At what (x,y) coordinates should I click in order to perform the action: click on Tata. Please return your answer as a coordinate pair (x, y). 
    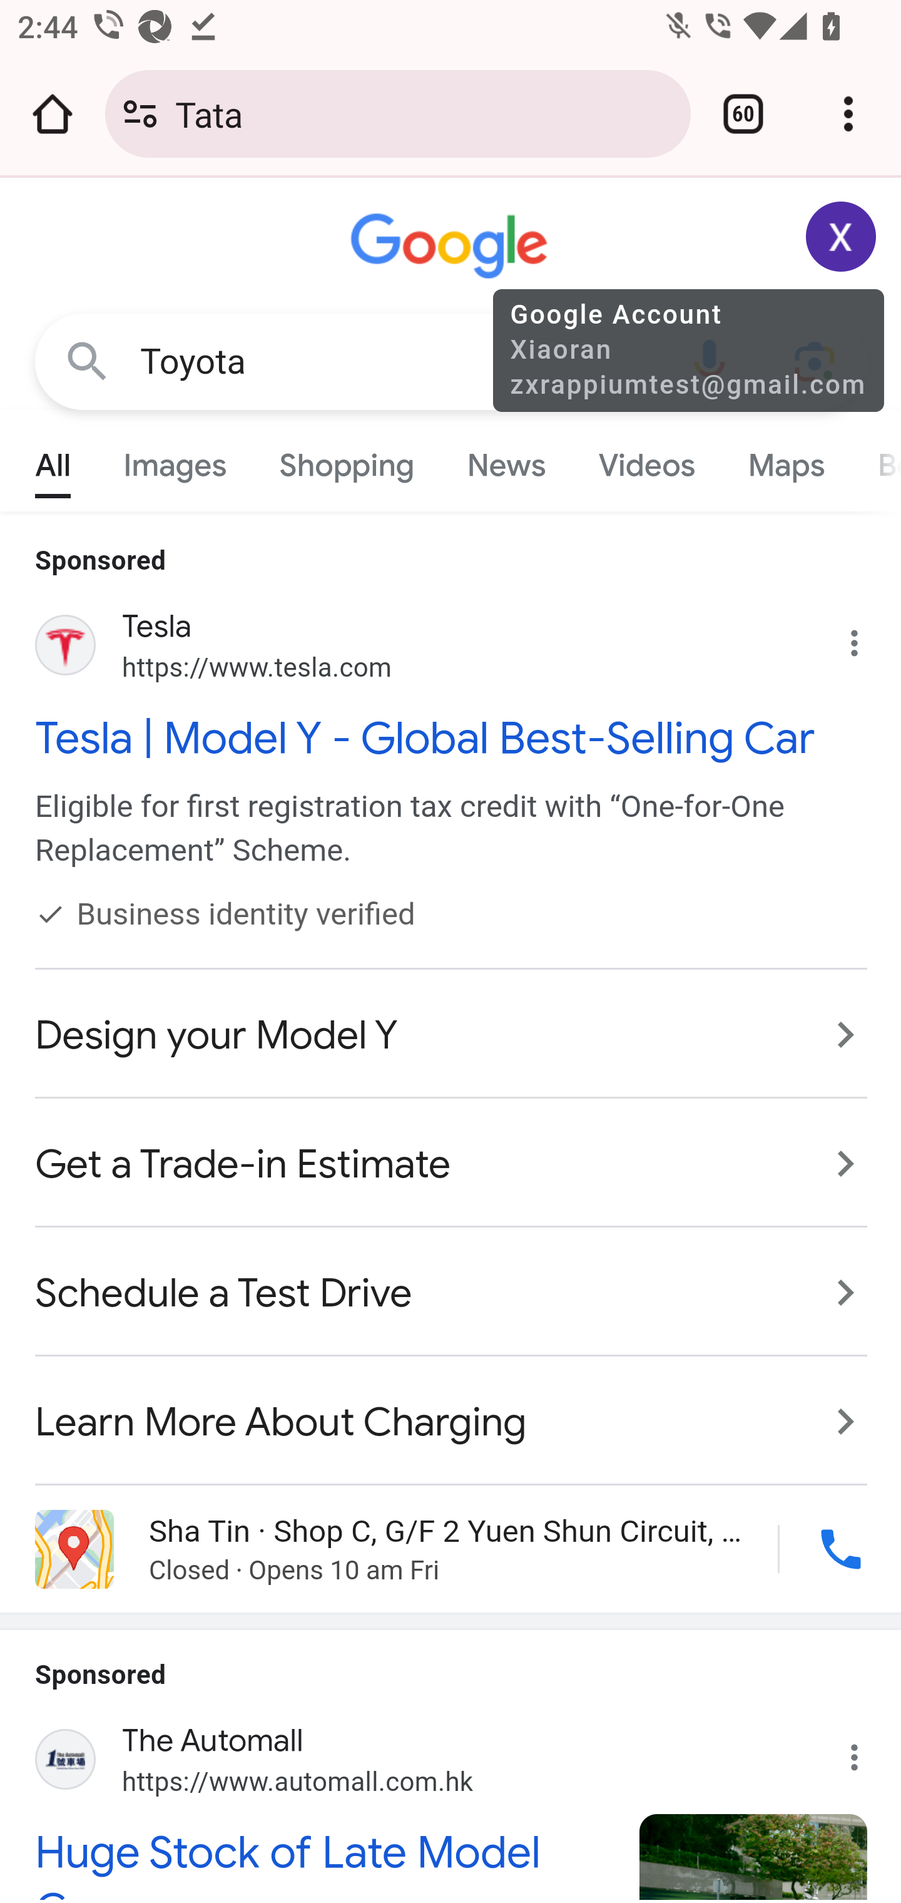
    Looking at the image, I should click on (424, 113).